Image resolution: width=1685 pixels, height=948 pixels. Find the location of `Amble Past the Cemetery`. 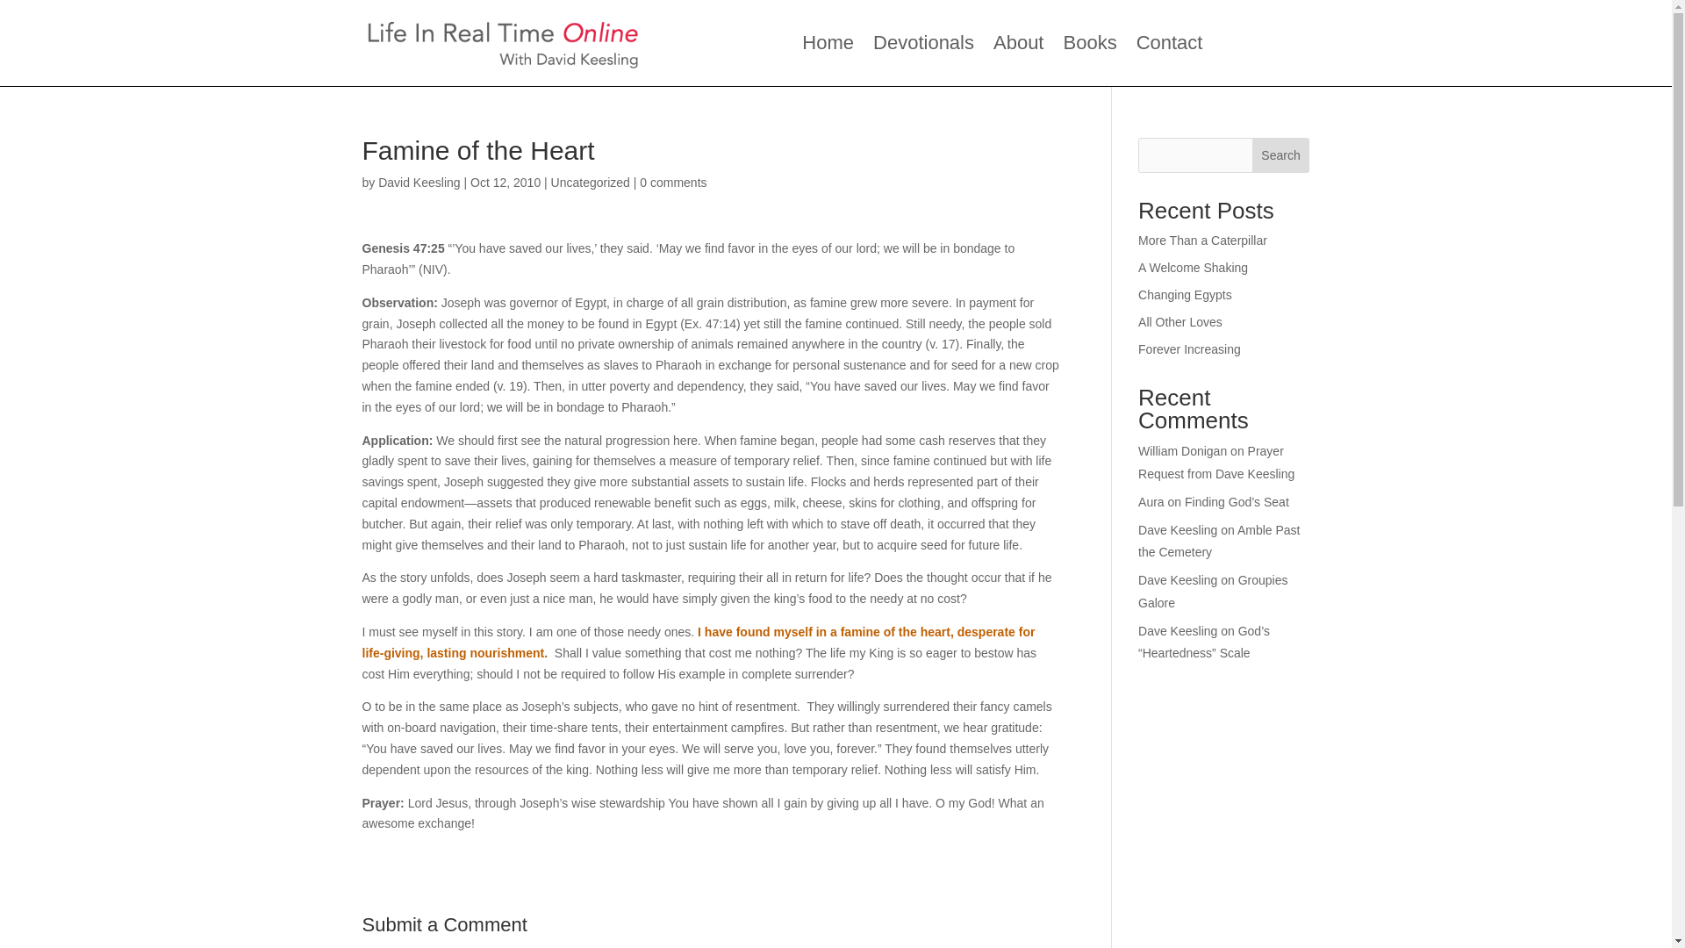

Amble Past the Cemetery is located at coordinates (1218, 541).